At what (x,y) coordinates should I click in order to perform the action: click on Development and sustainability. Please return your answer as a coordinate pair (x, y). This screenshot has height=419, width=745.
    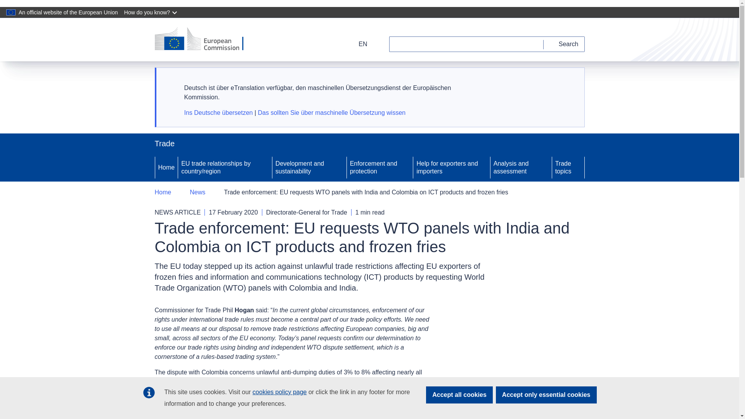
    Looking at the image, I should click on (309, 168).